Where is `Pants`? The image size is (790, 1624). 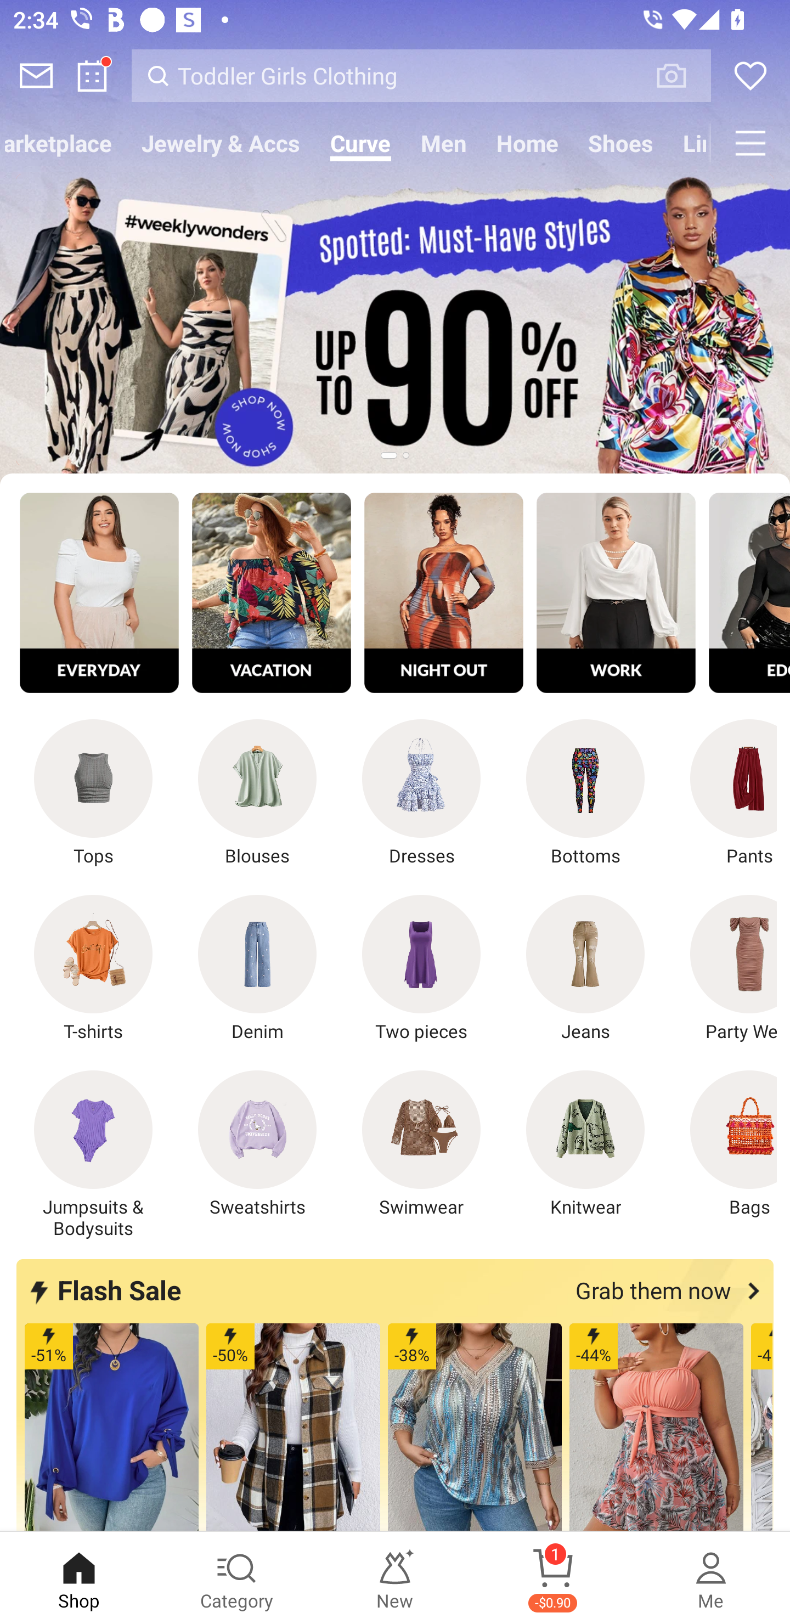
Pants is located at coordinates (723, 793).